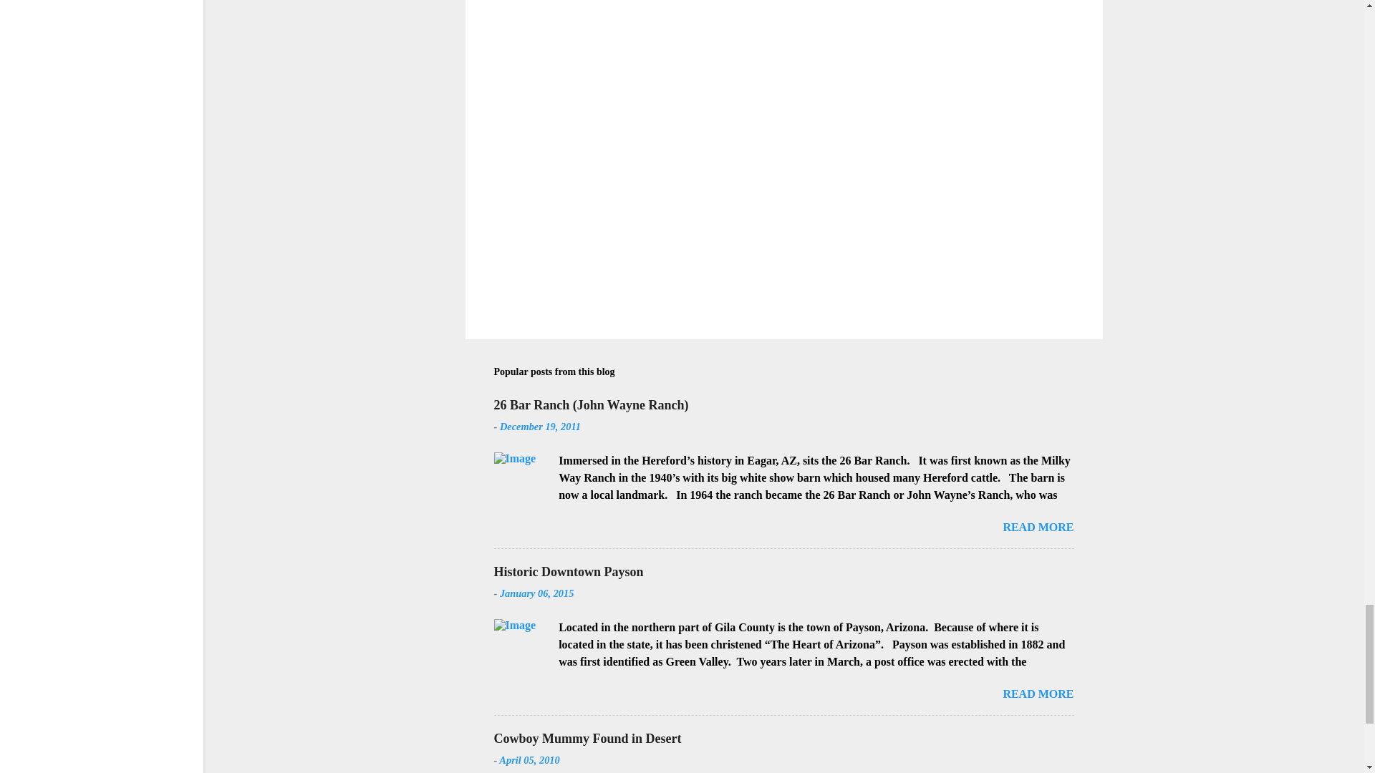  Describe the element at coordinates (569, 571) in the screenshot. I see `Historic Downtown Payson` at that location.